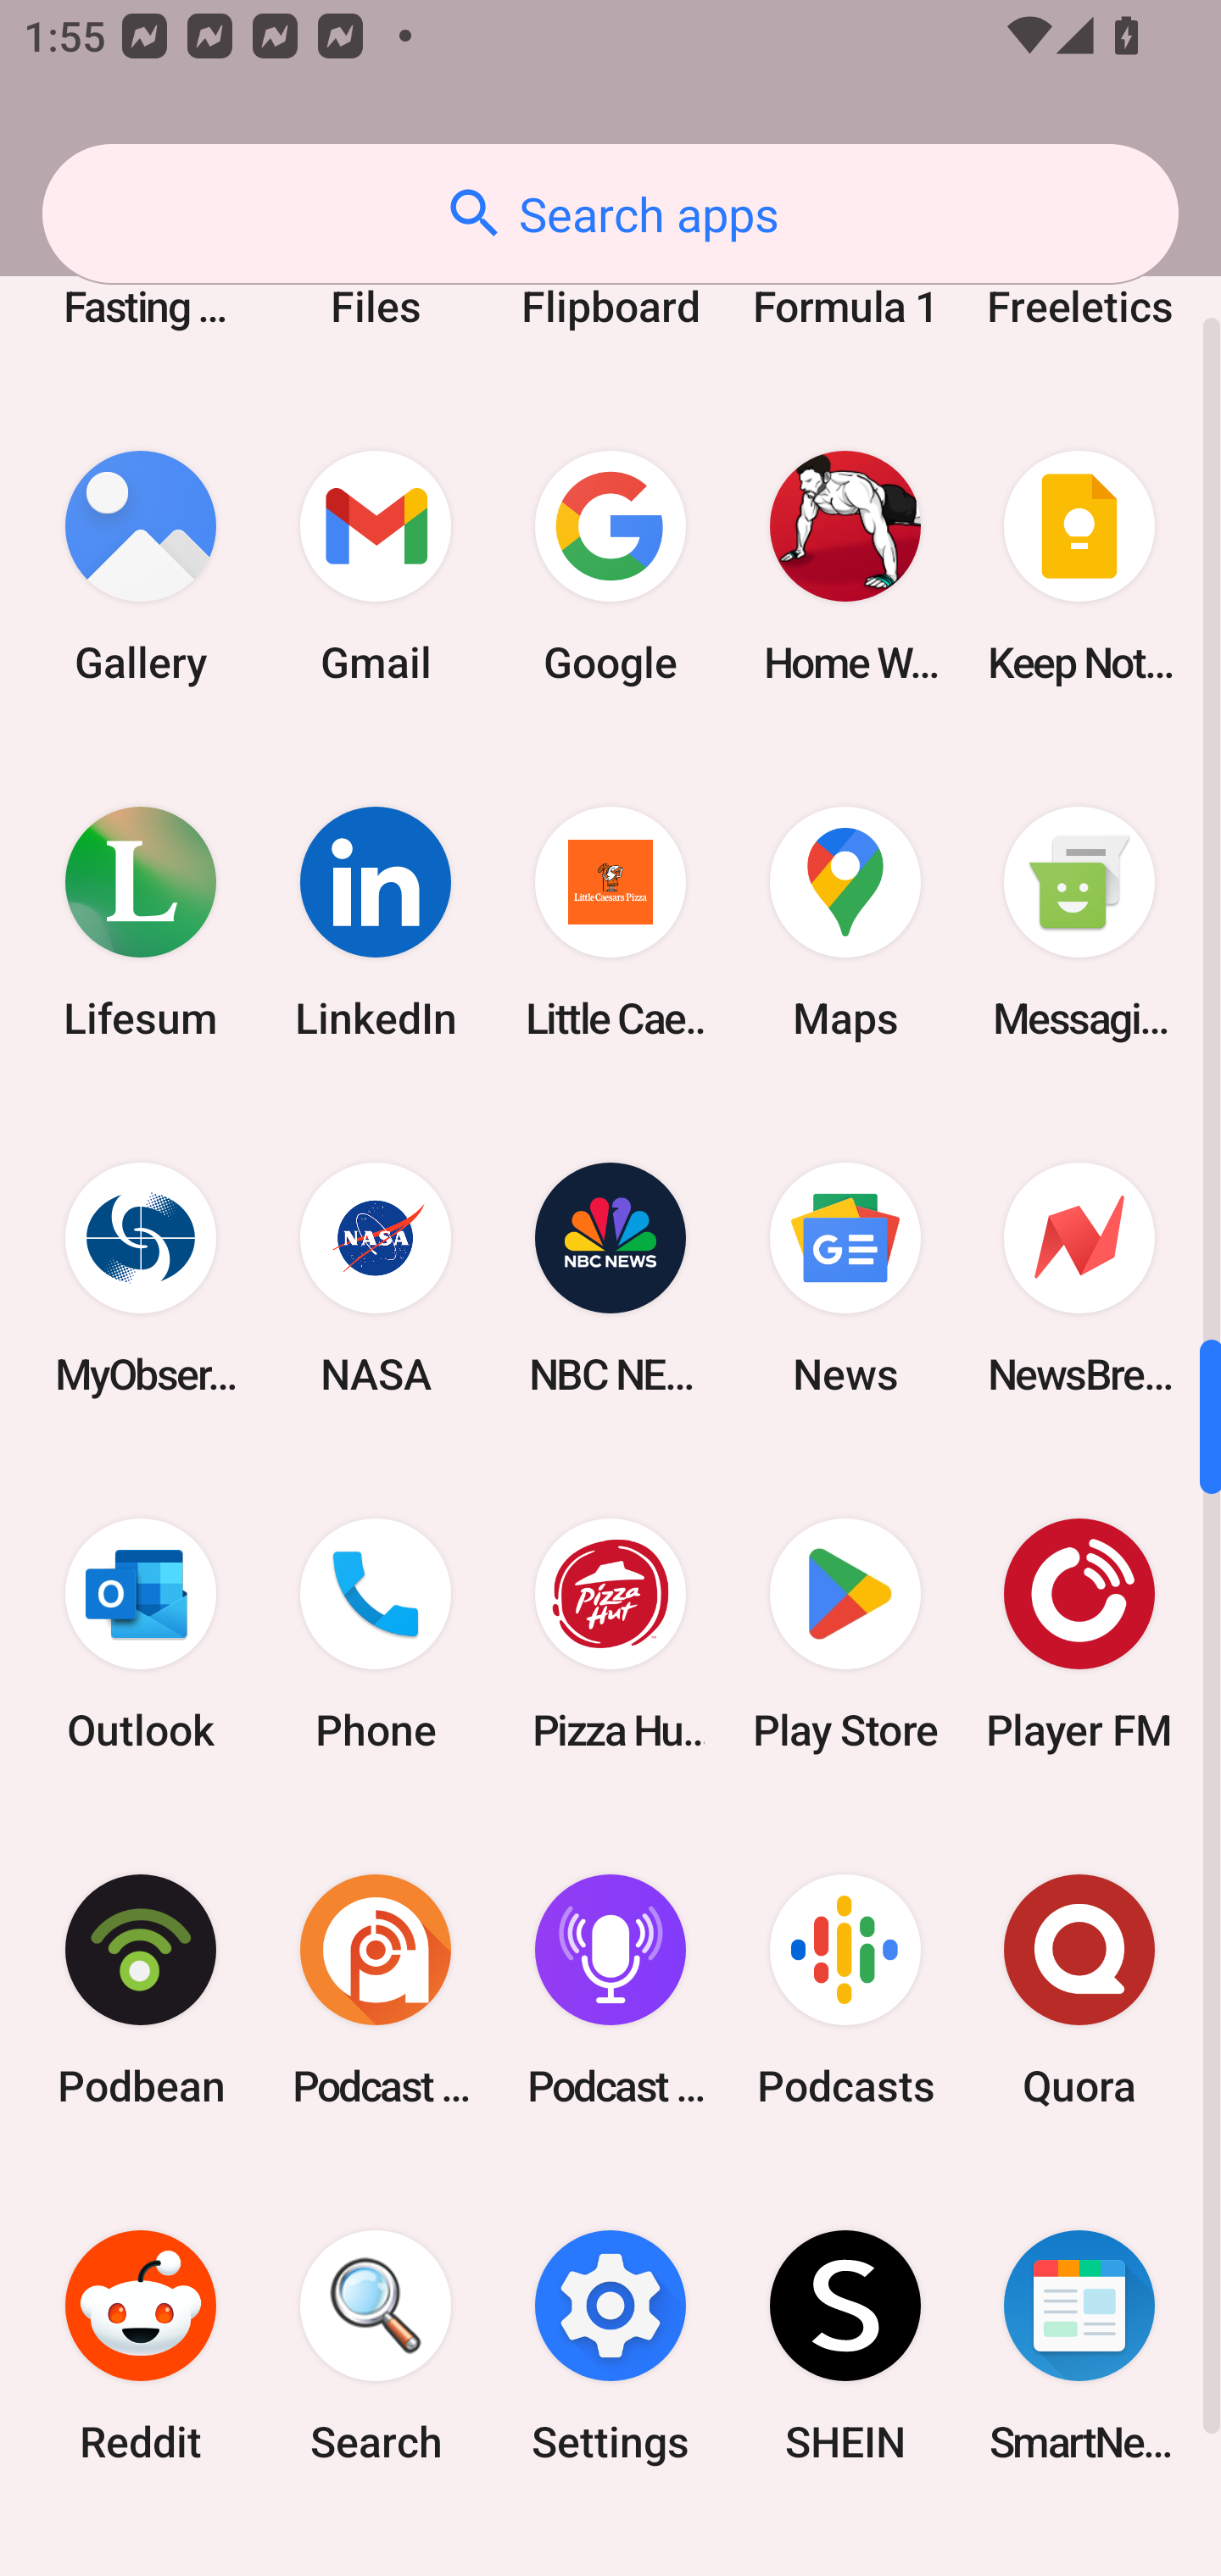  I want to click on Gallery, so click(141, 566).